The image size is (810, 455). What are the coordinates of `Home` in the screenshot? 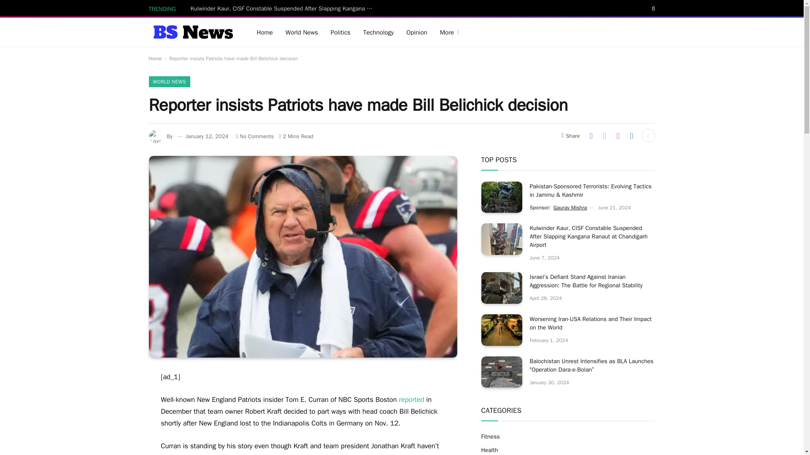 It's located at (265, 32).